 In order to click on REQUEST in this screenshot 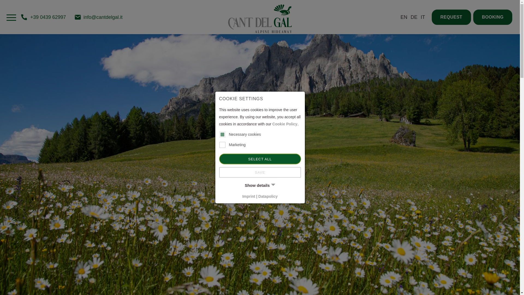, I will do `click(451, 17)`.